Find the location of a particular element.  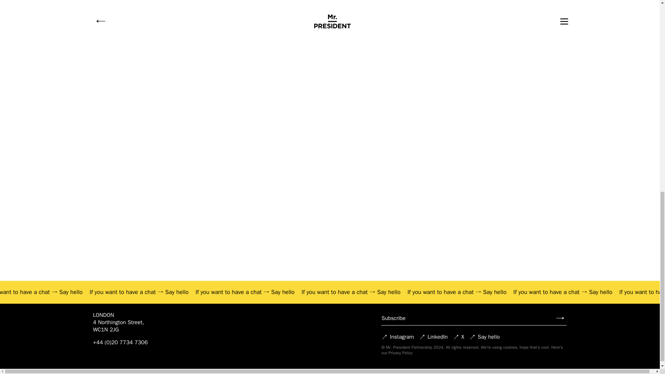

Say hello is located at coordinates (292, 292).